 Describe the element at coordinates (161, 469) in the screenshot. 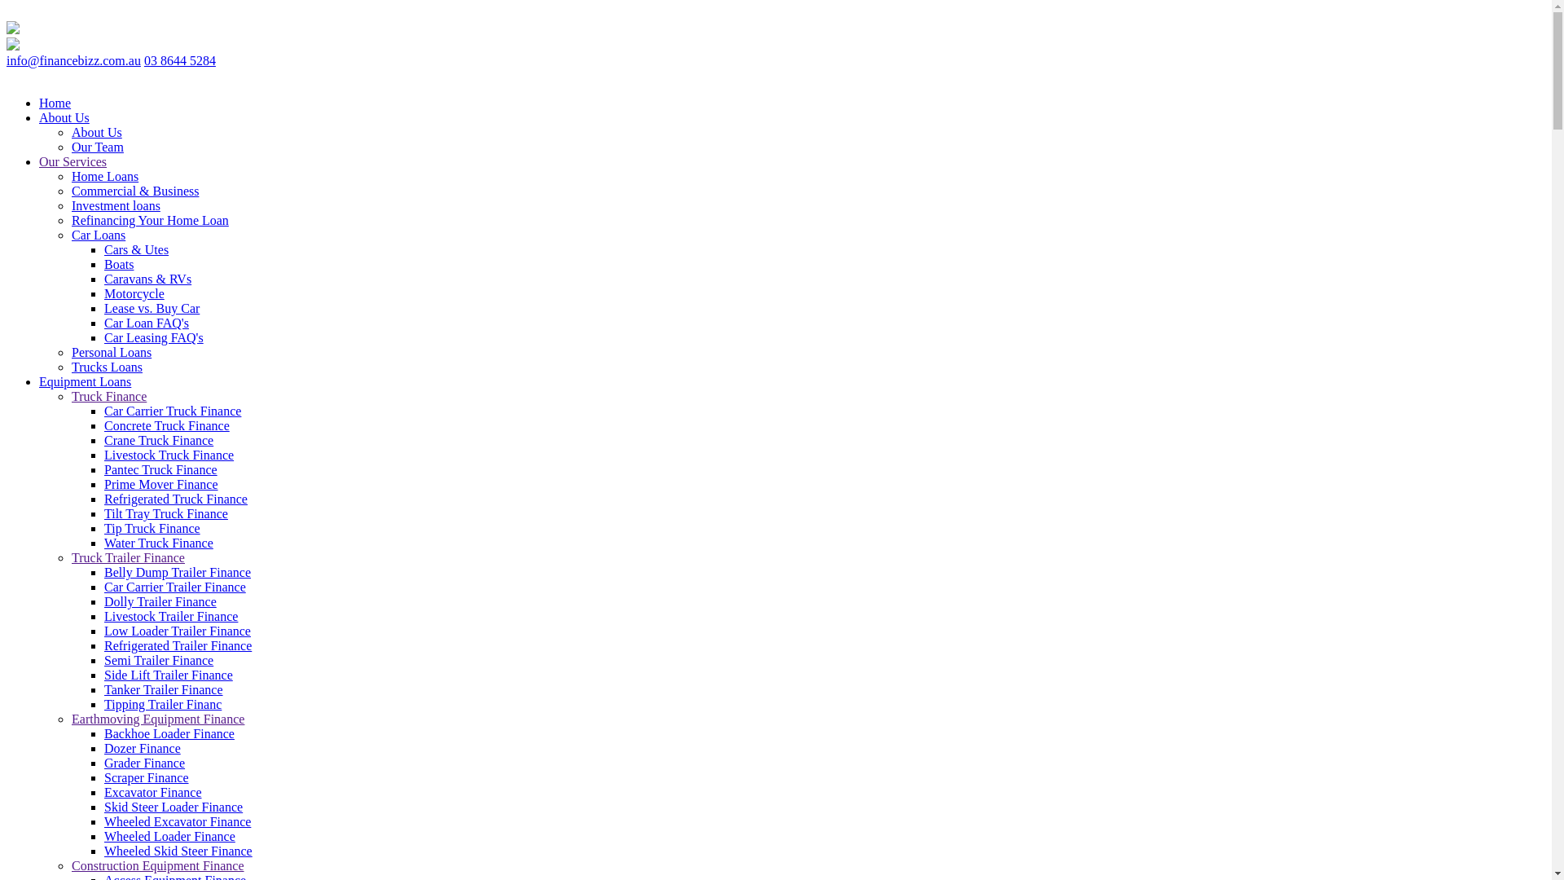

I see `Pantec Truck Finance` at that location.